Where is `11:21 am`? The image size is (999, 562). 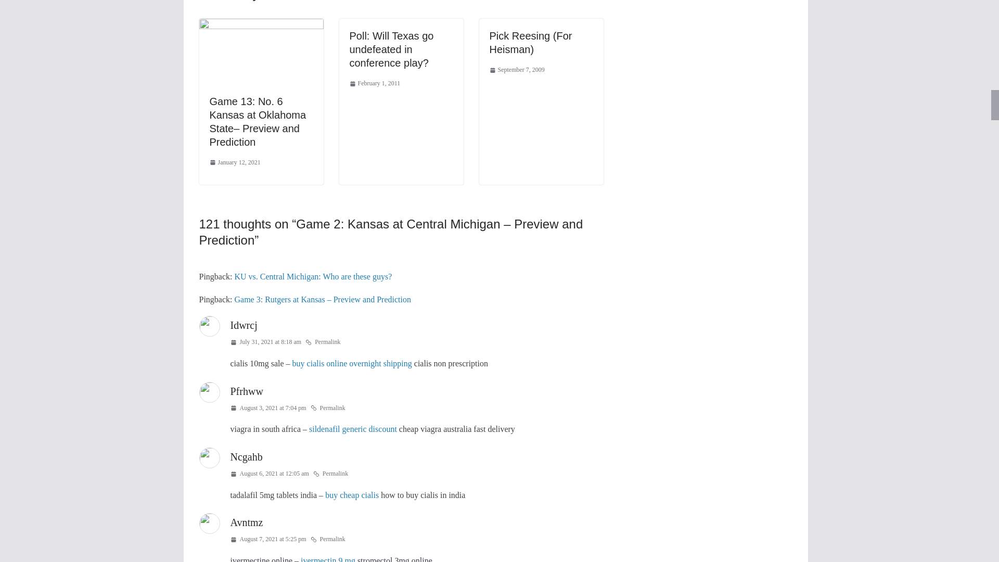
11:21 am is located at coordinates (234, 163).